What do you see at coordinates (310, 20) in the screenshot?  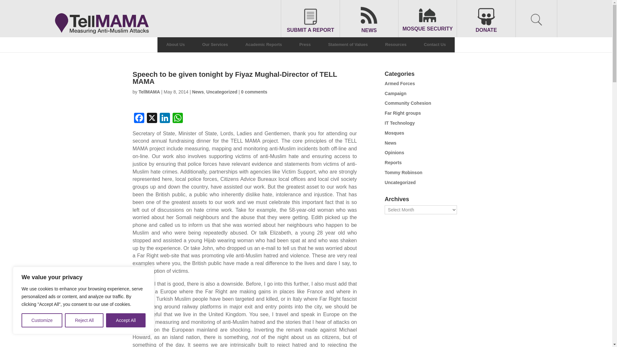 I see `SUBMIT A REPORT` at bounding box center [310, 20].